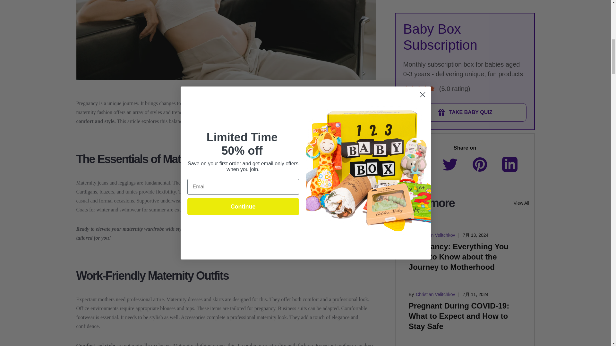 Image resolution: width=616 pixels, height=346 pixels. Describe the element at coordinates (232, 229) in the screenshot. I see `Subscribe now` at that location.